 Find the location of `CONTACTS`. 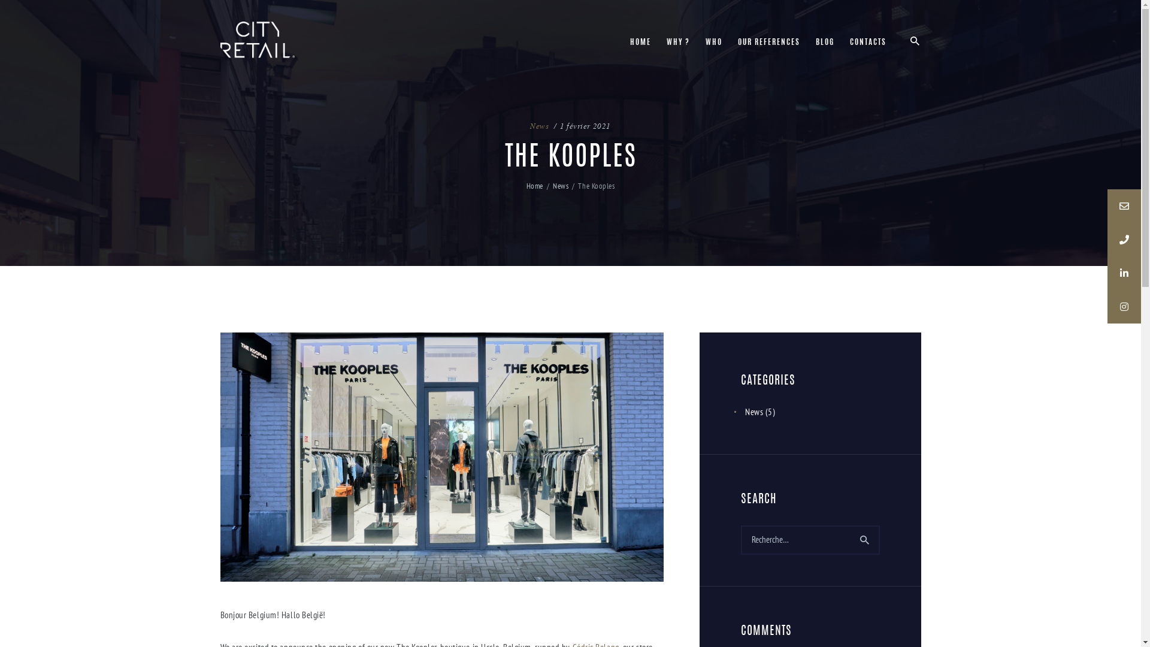

CONTACTS is located at coordinates (868, 43).